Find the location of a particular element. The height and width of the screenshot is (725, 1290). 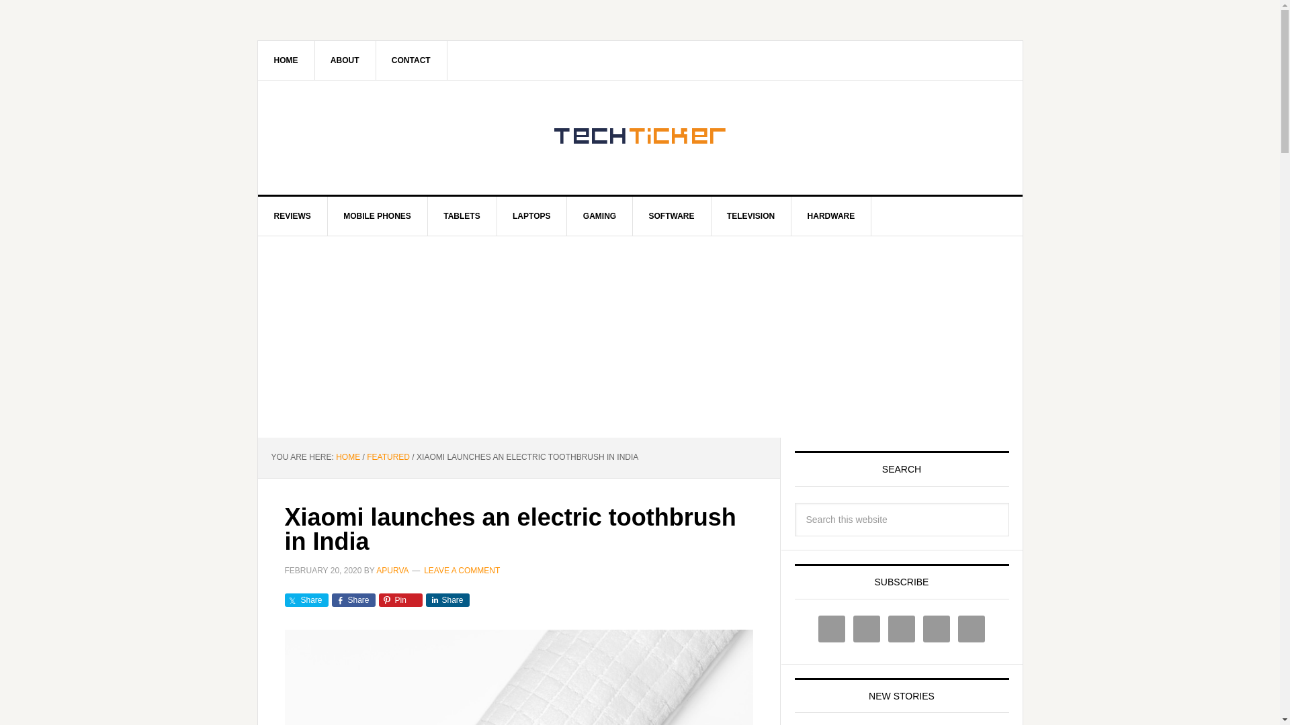

HARDWARE is located at coordinates (832, 216).